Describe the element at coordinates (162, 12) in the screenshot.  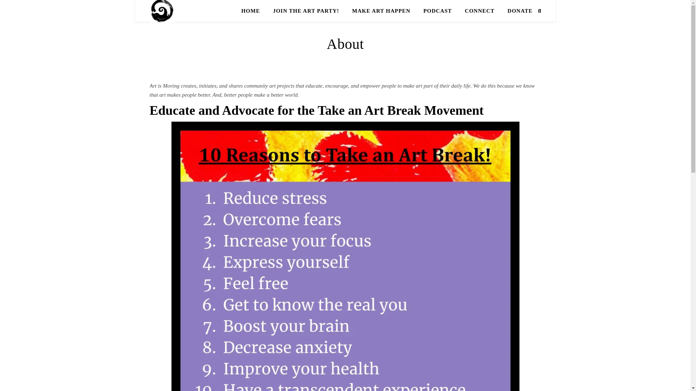
I see `Art is Moving` at that location.